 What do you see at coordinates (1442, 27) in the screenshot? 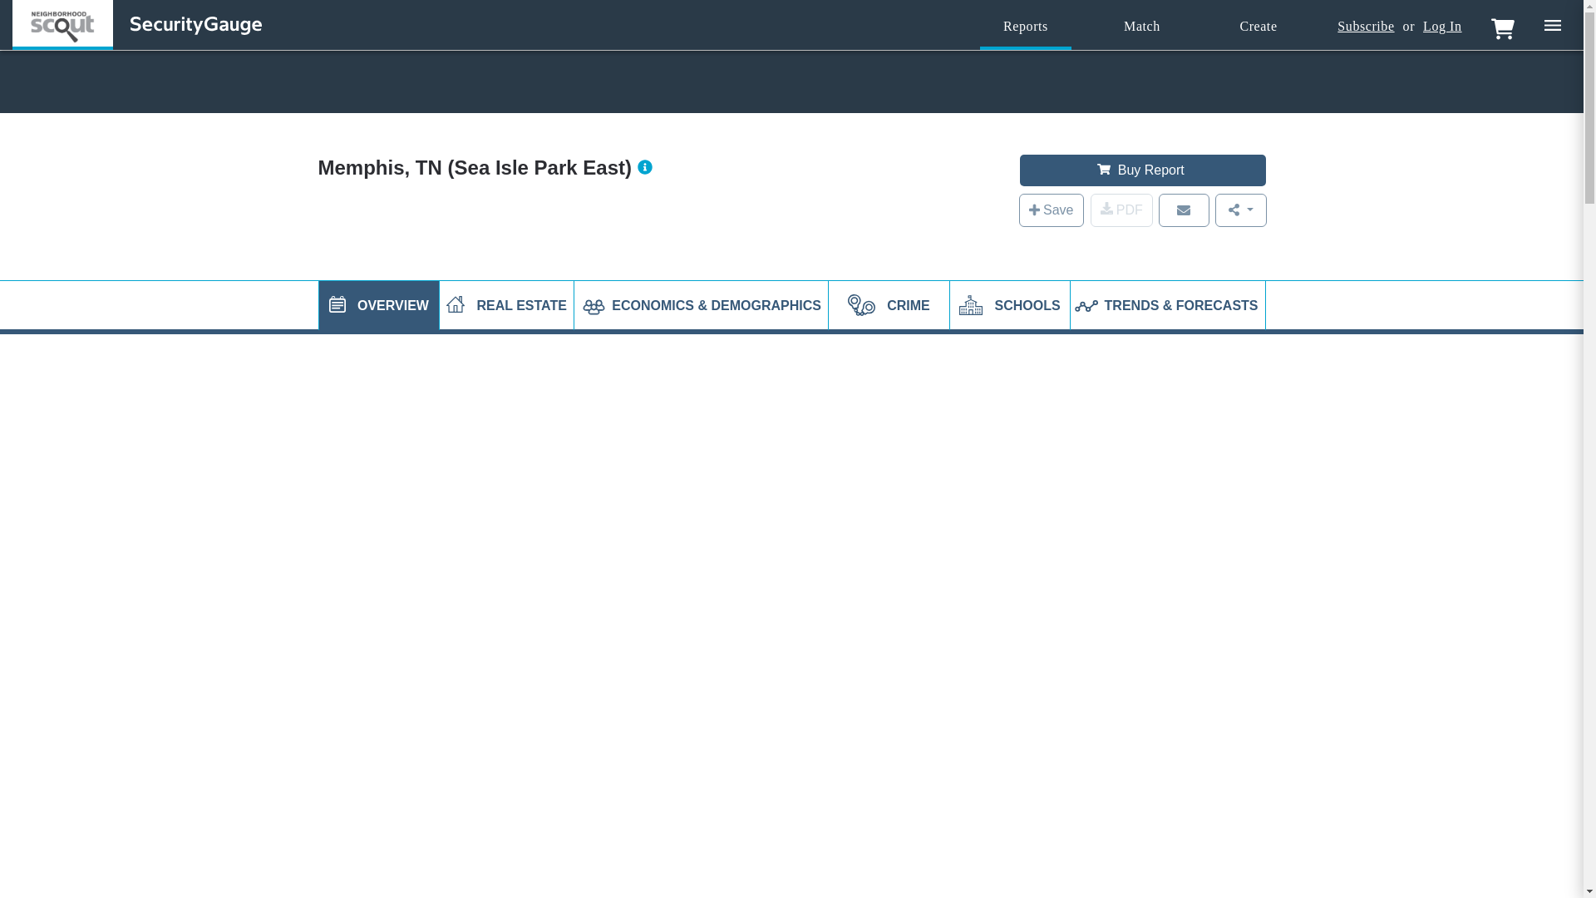
I see `Log In` at bounding box center [1442, 27].